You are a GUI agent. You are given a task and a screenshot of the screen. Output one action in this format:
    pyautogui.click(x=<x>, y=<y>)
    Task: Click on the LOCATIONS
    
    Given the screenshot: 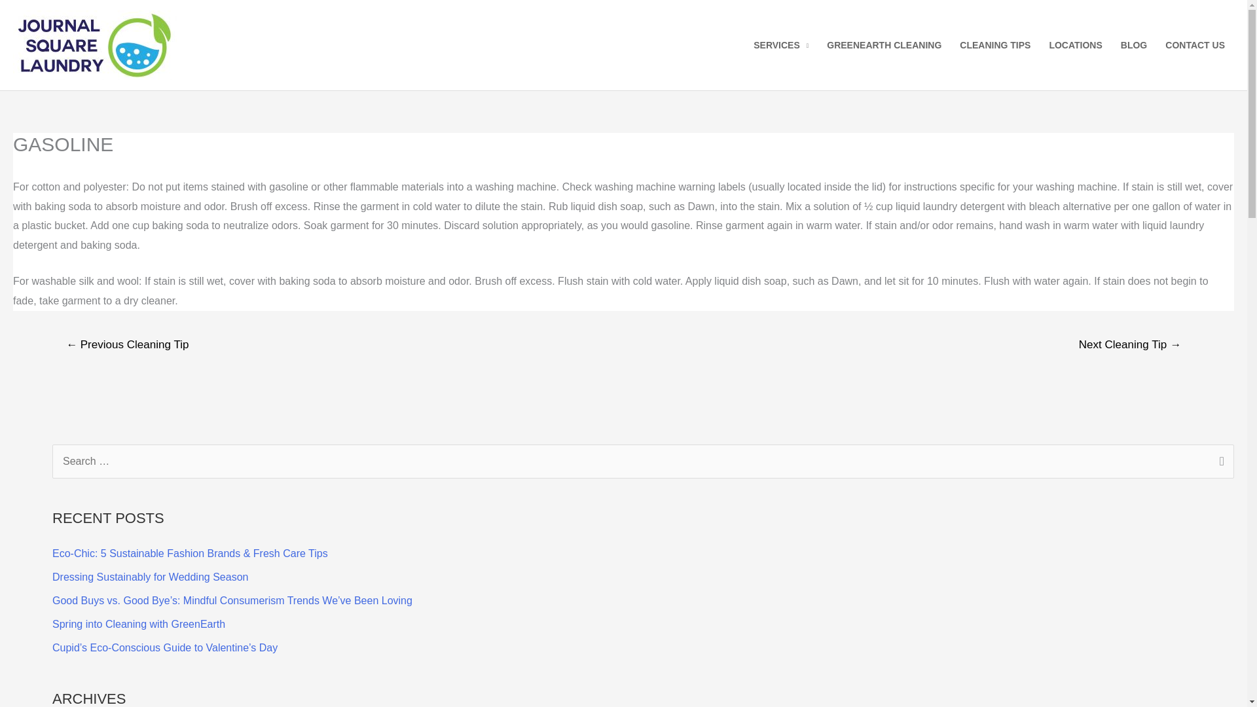 What is the action you would take?
    pyautogui.click(x=1075, y=45)
    